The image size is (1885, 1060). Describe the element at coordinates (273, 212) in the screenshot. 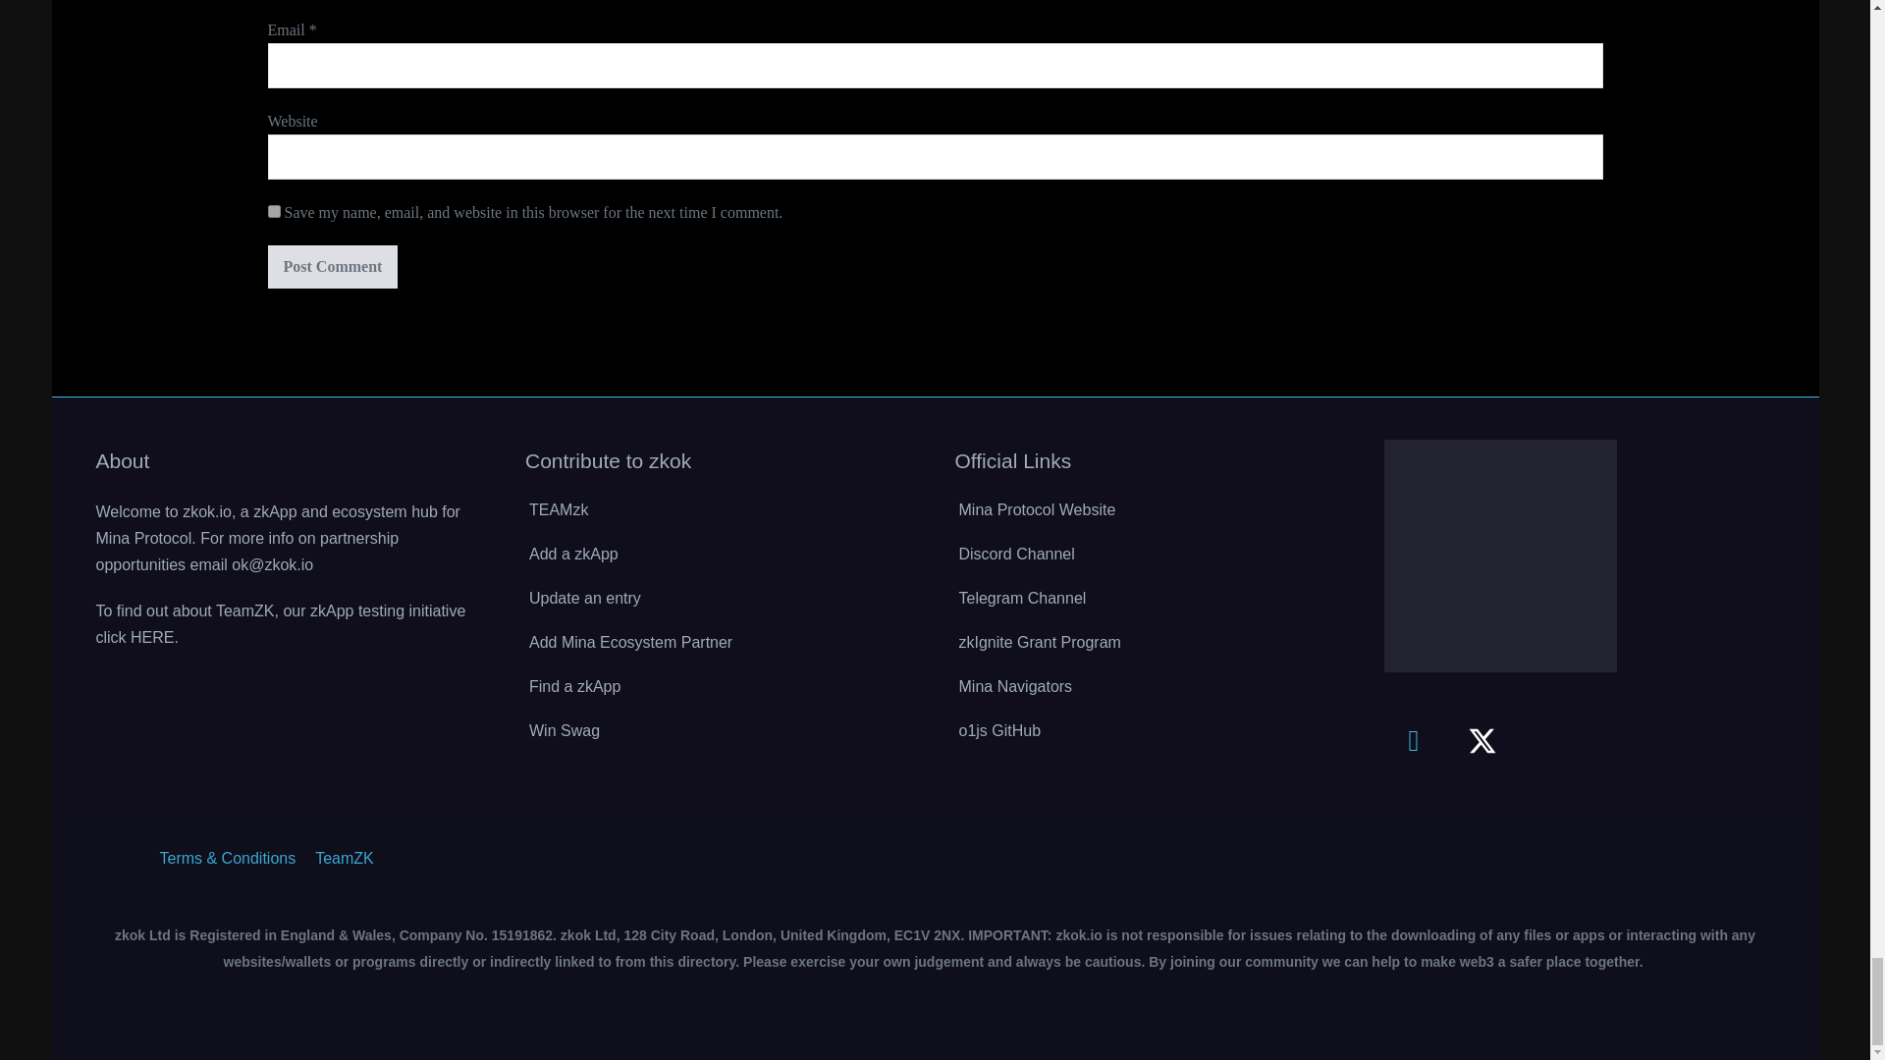

I see `yes` at that location.